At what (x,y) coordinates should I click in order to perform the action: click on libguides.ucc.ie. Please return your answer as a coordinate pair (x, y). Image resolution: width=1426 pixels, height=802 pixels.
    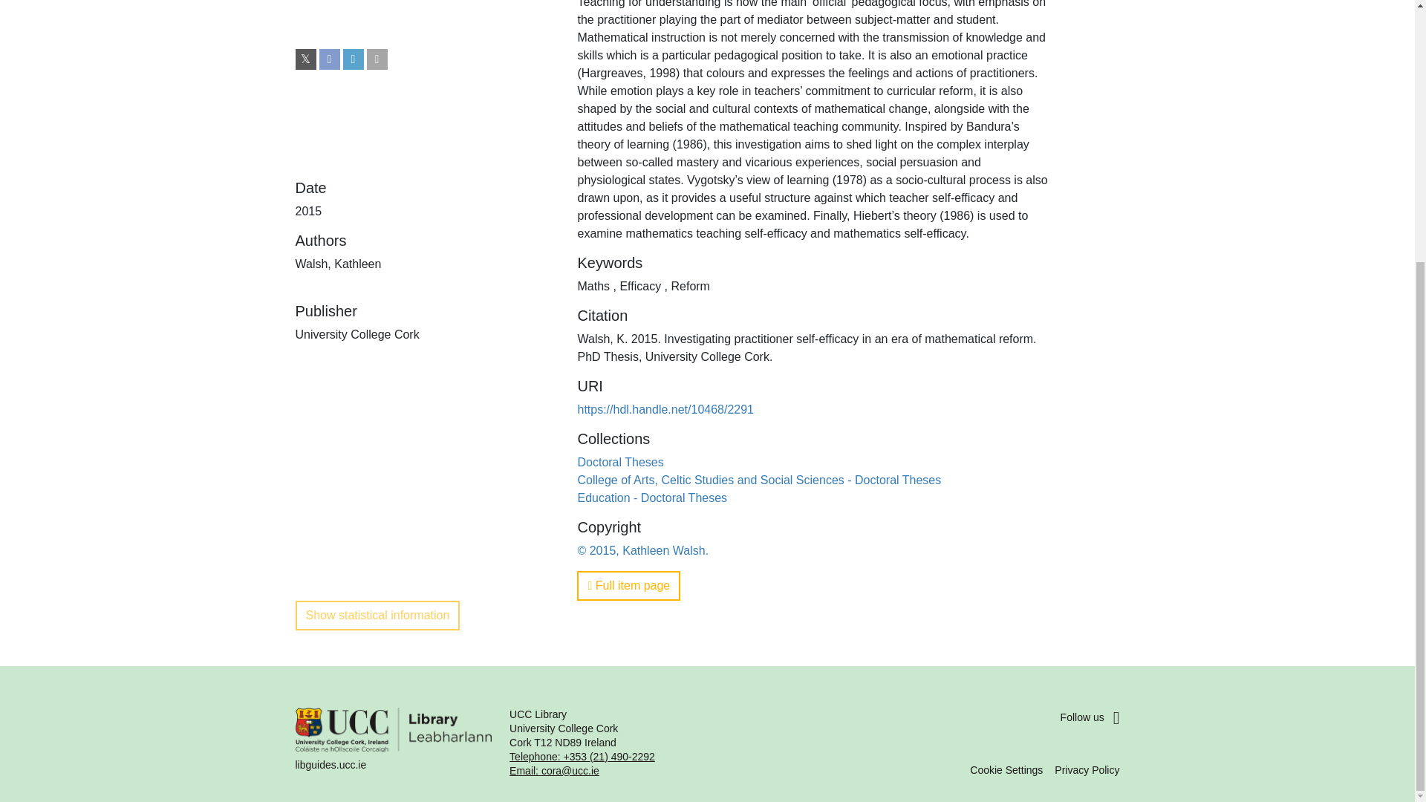
    Looking at the image, I should click on (394, 743).